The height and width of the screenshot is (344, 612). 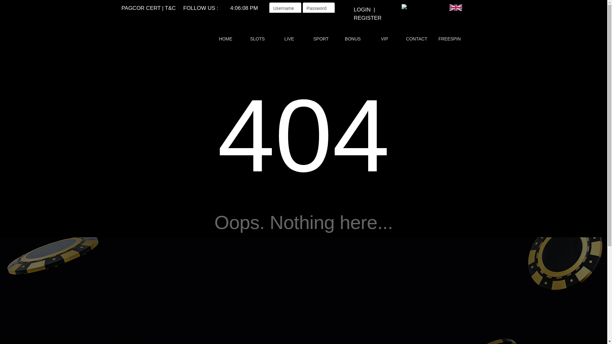 I want to click on SLOTS, so click(x=257, y=39).